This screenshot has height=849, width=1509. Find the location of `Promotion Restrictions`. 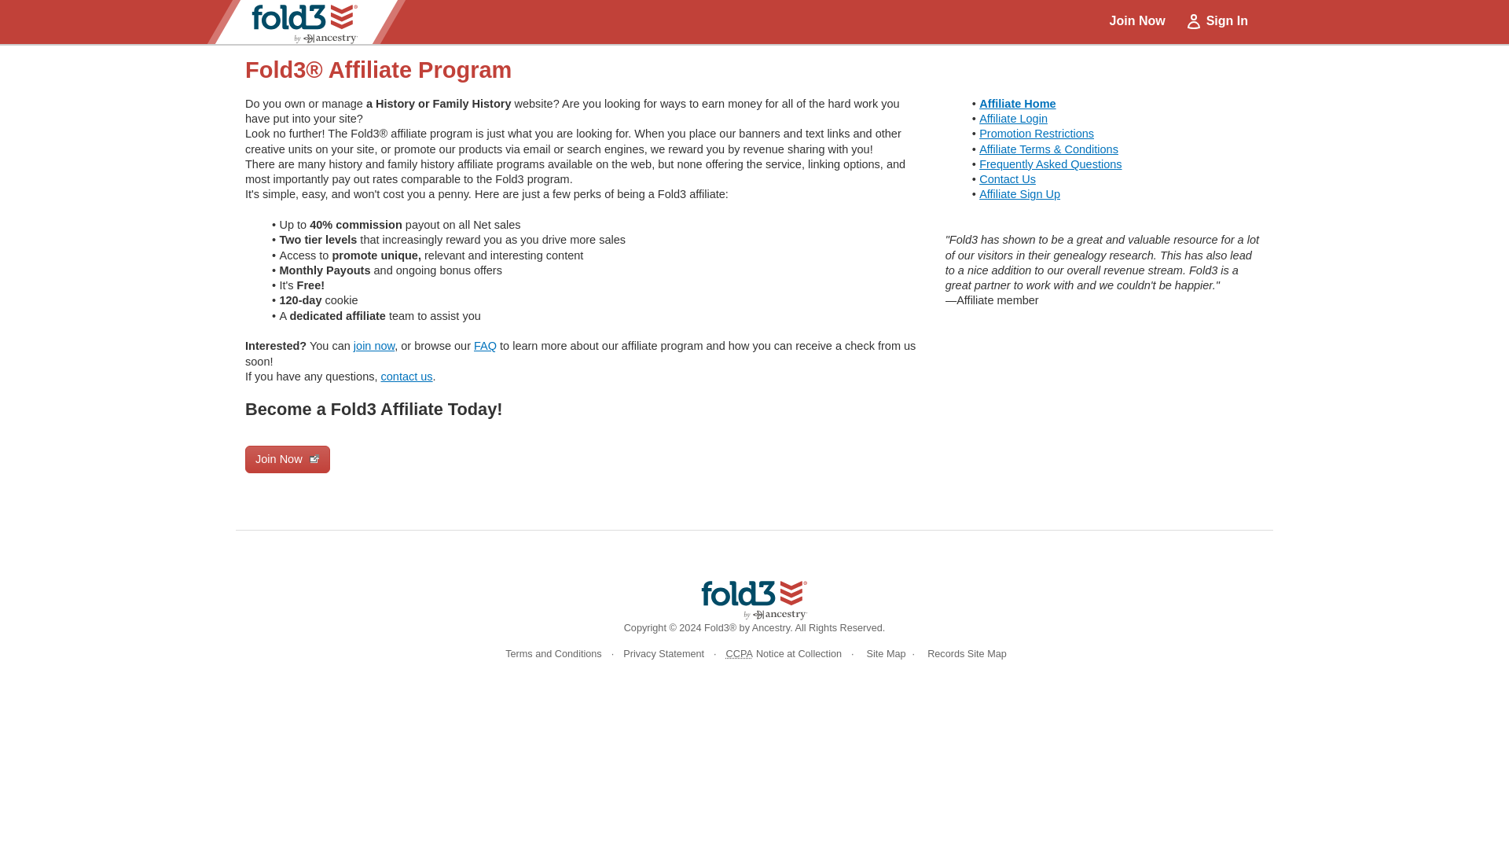

Promotion Restrictions is located at coordinates (1037, 134).